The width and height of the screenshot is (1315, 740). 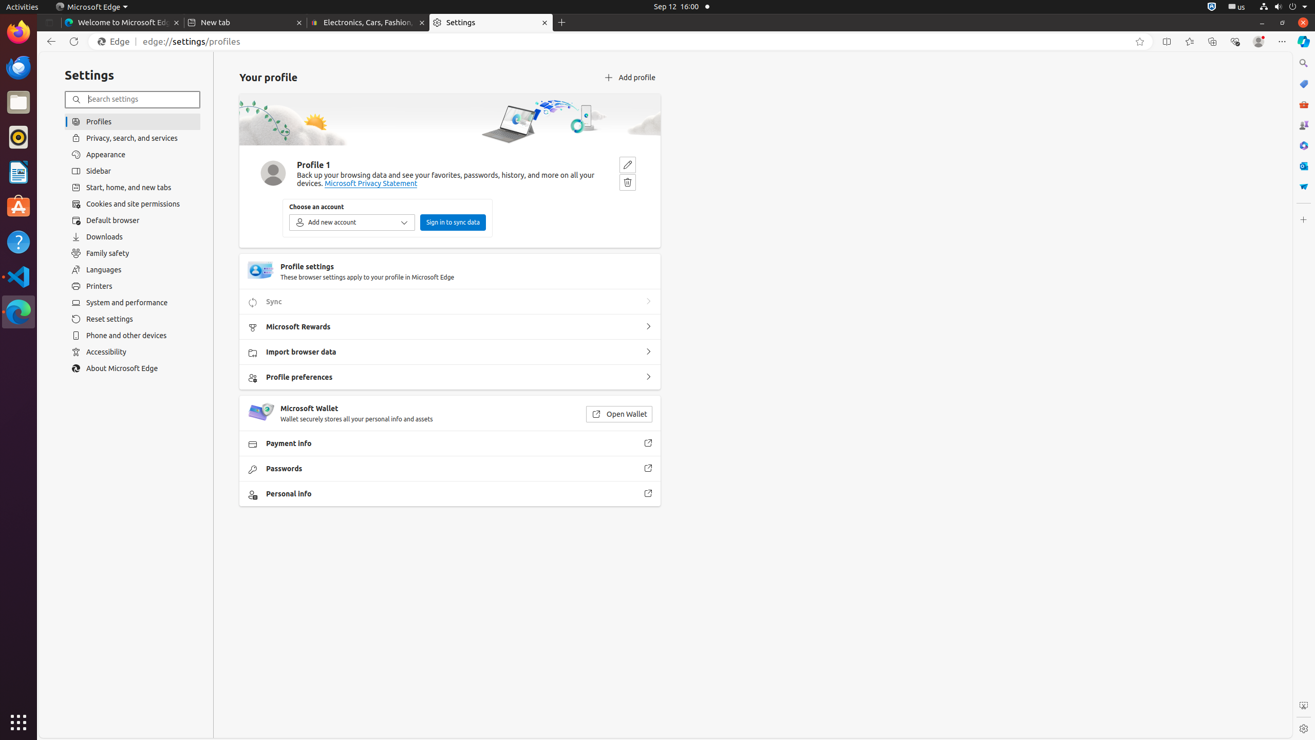 What do you see at coordinates (133, 237) in the screenshot?
I see `Downloads` at bounding box center [133, 237].